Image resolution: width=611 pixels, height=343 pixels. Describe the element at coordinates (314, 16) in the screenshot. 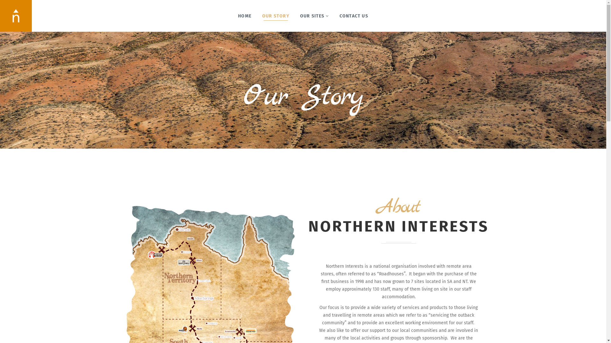

I see `OUR SITES` at that location.